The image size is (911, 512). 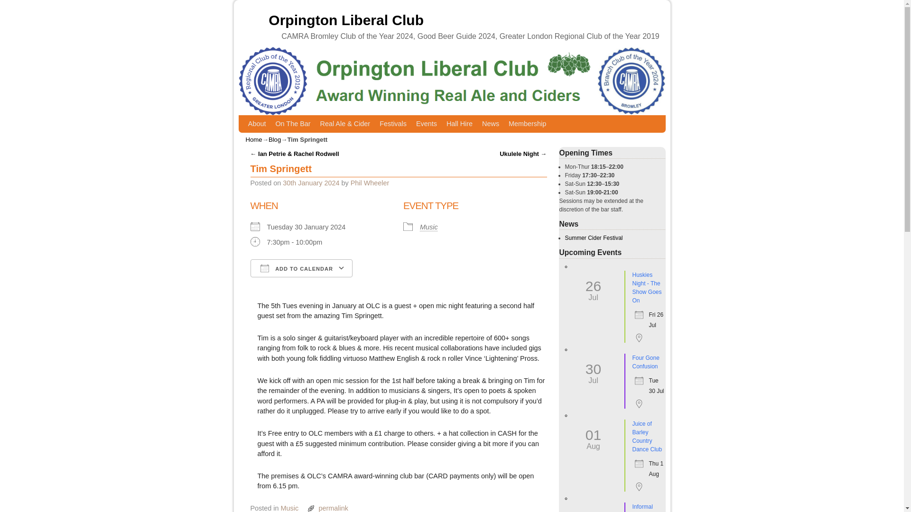 I want to click on Orpington Liberal Club, so click(x=346, y=20).